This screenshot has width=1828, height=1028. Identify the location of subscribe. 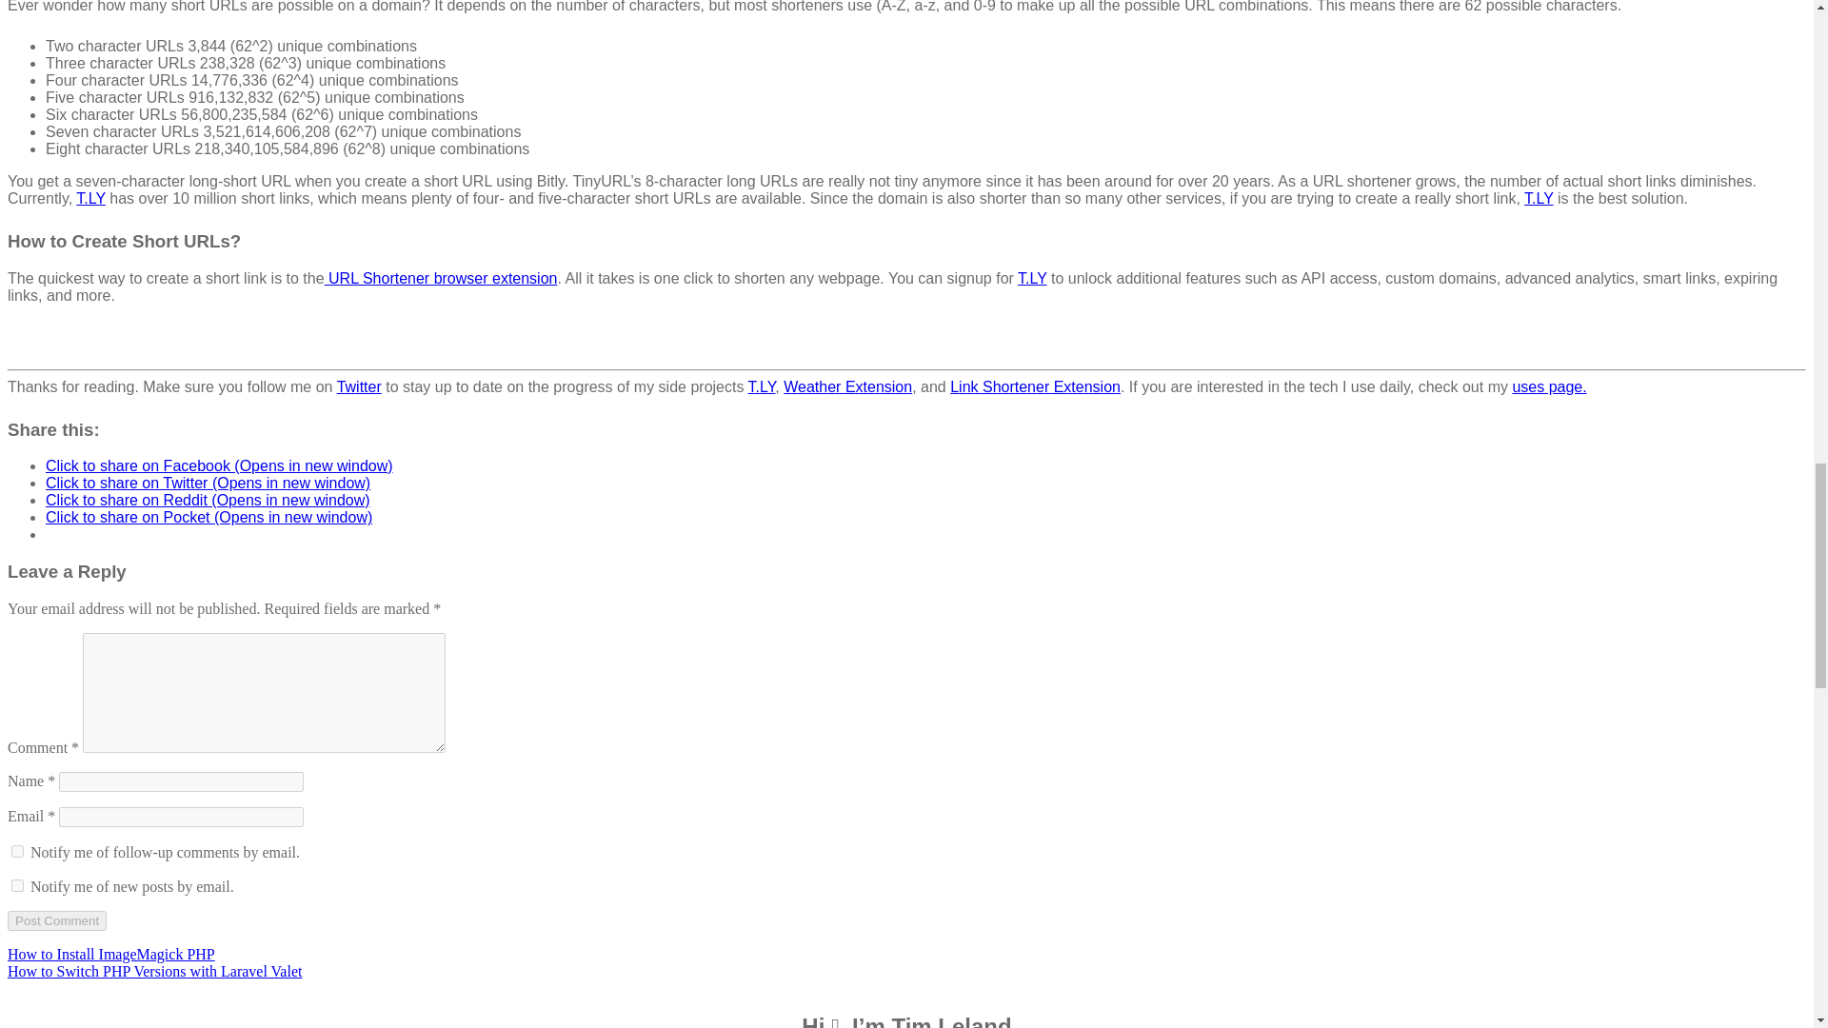
(17, 851).